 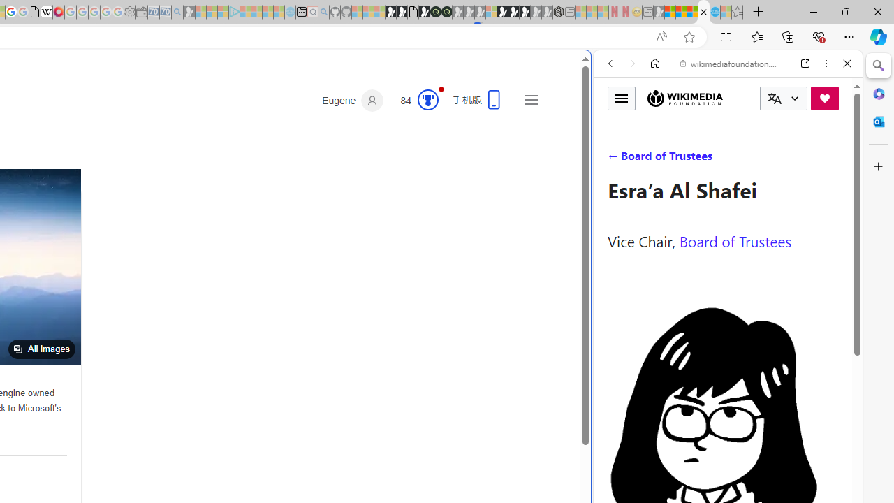 I want to click on github - Search - Sleeping, so click(x=323, y=13).